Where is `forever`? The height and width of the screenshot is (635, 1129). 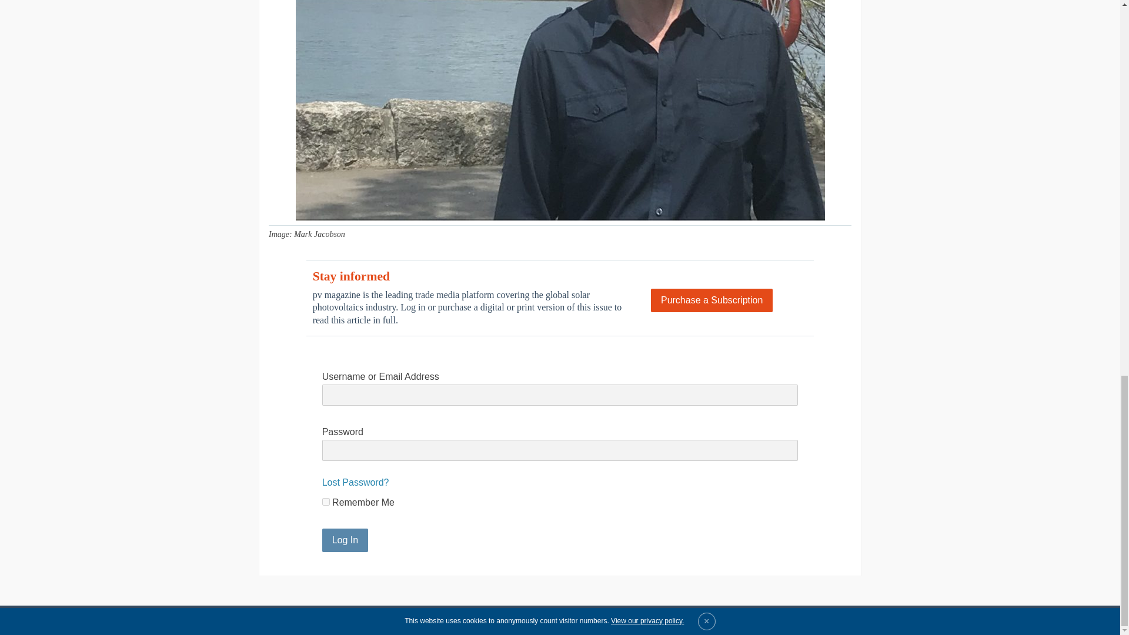 forever is located at coordinates (326, 501).